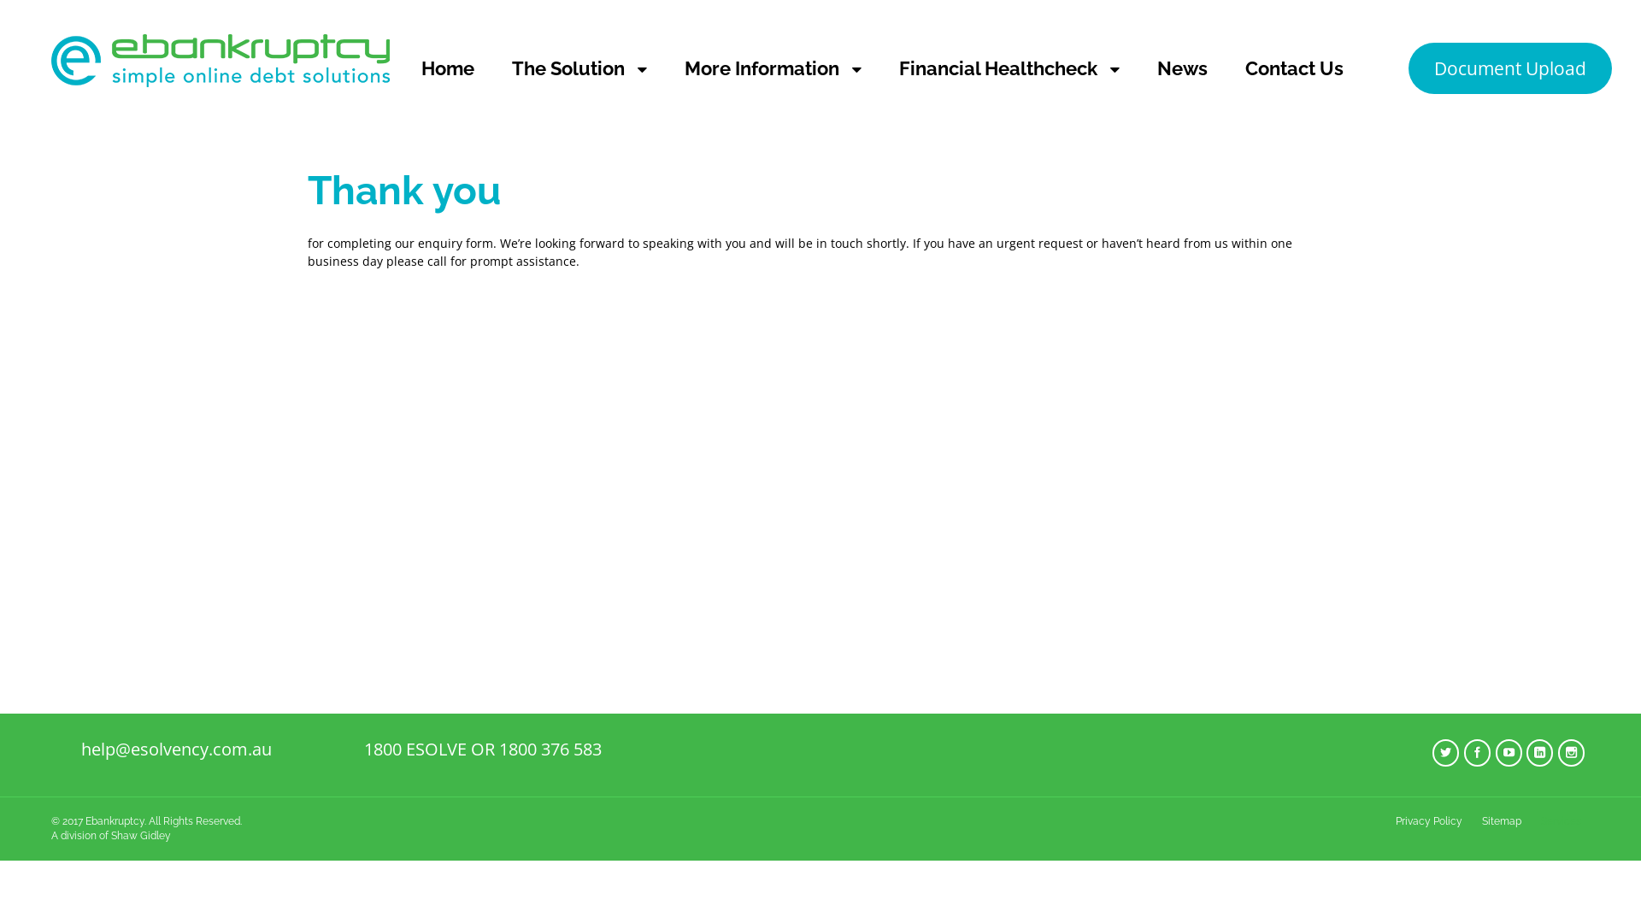 This screenshot has width=1641, height=923. I want to click on Instagram, so click(1573, 754).